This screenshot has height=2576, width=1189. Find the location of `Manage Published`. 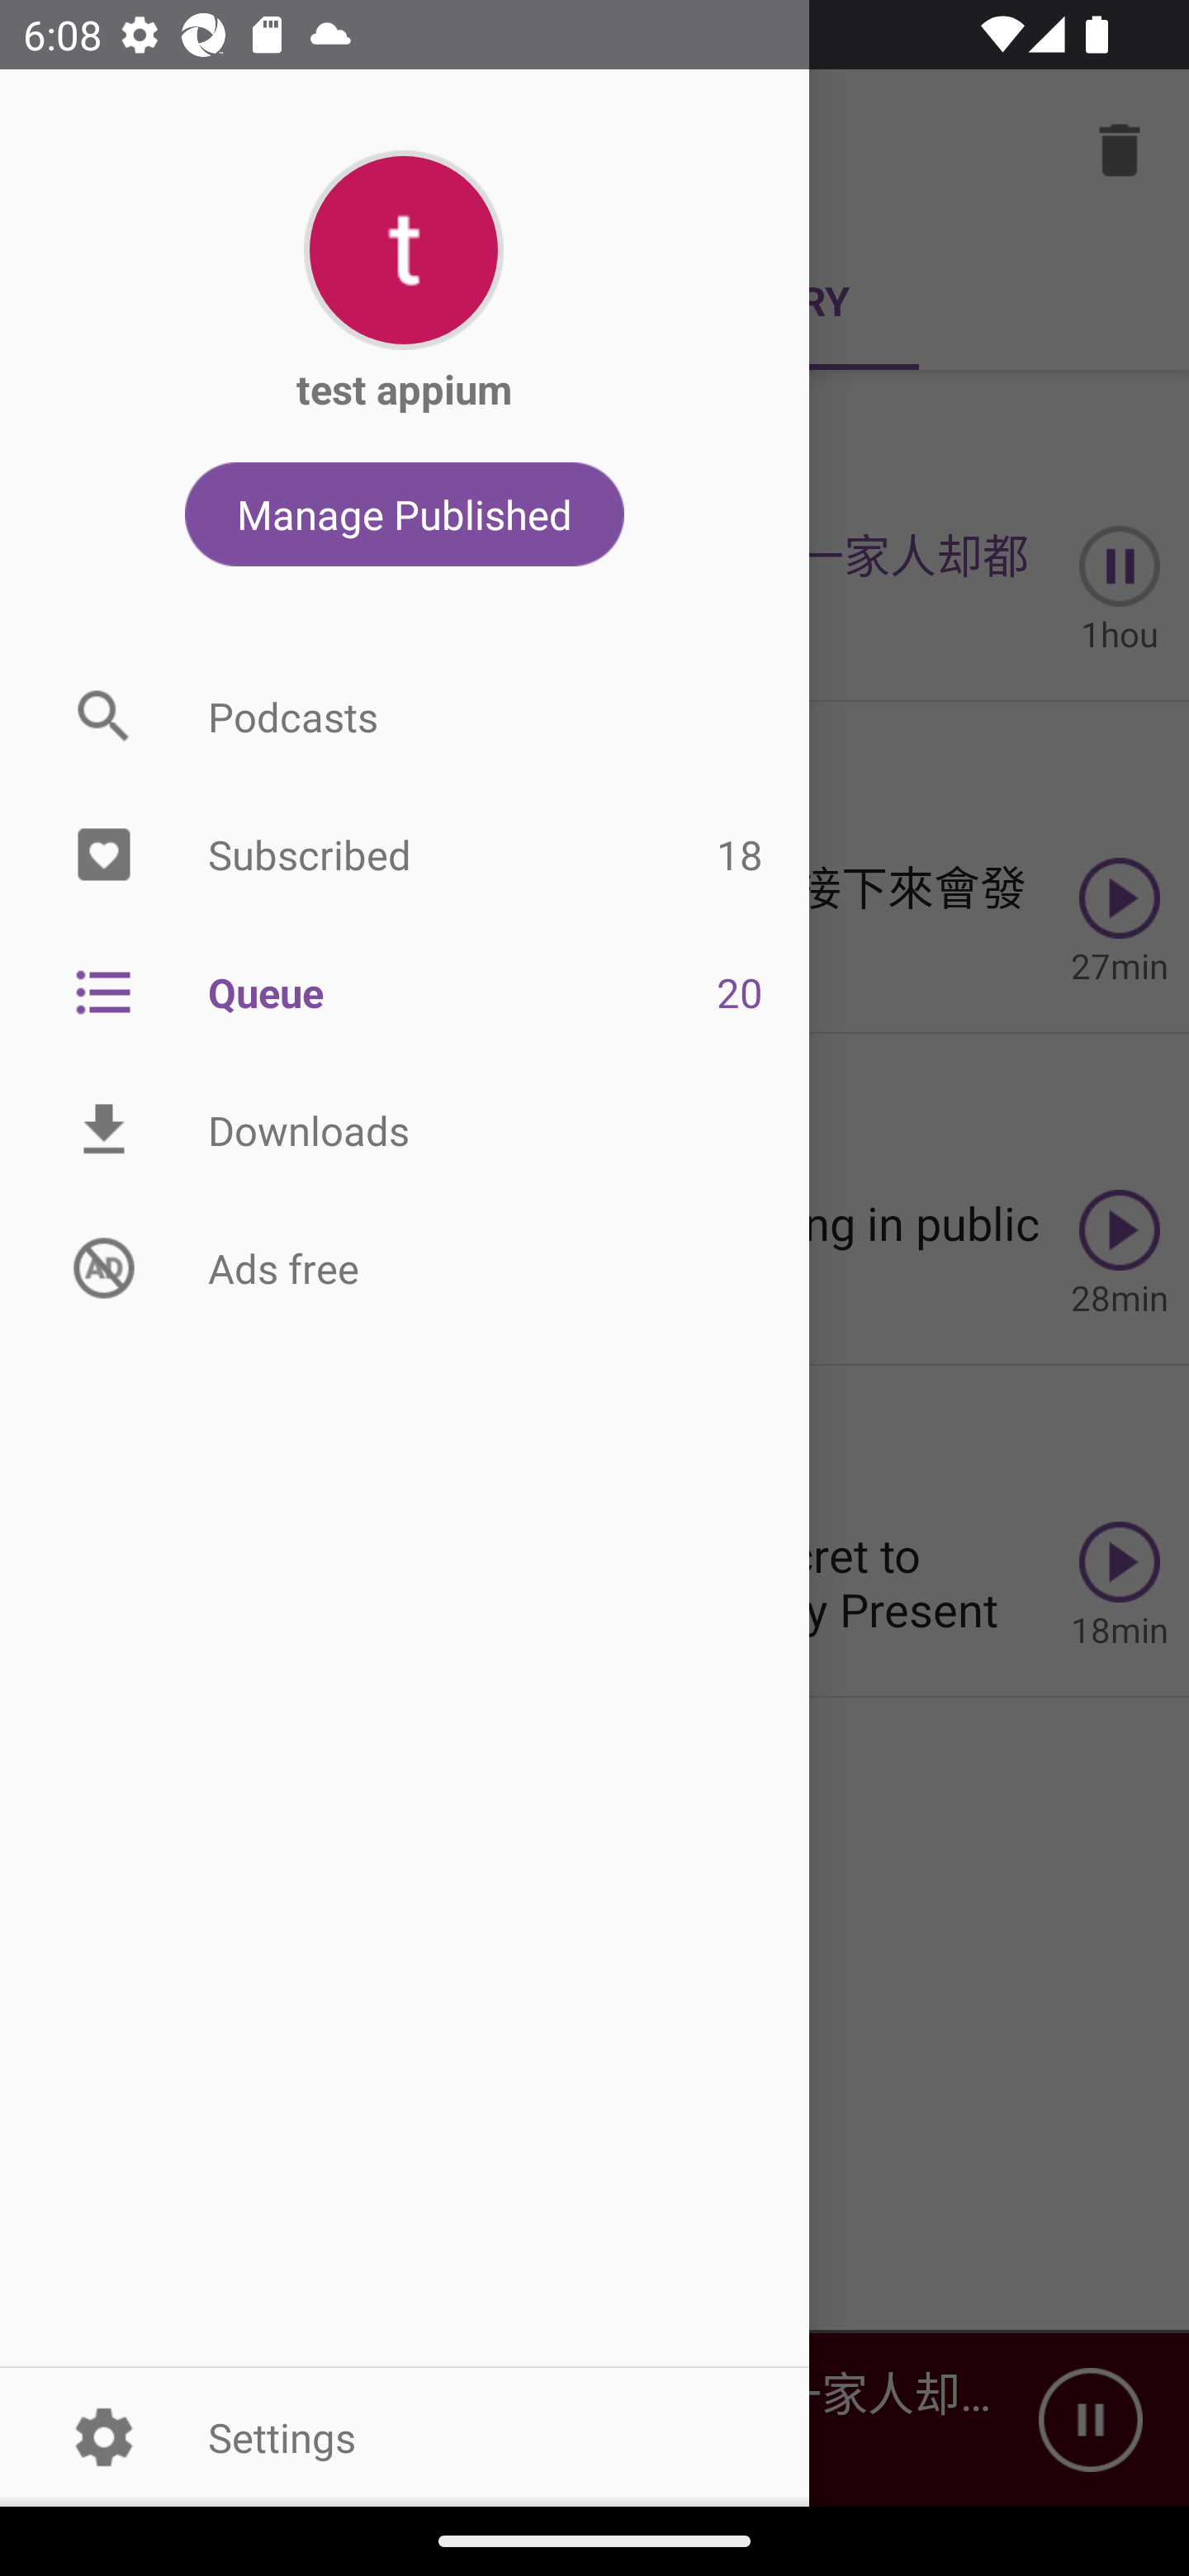

Manage Published is located at coordinates (405, 514).